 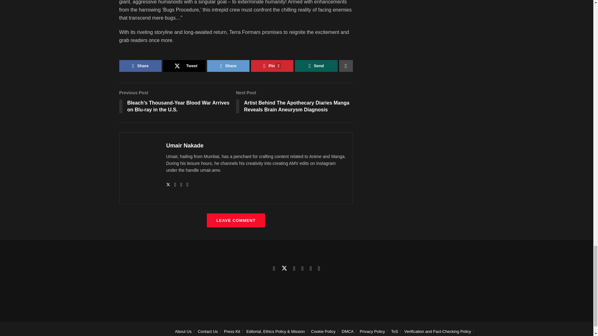 I want to click on Share, so click(x=140, y=66).